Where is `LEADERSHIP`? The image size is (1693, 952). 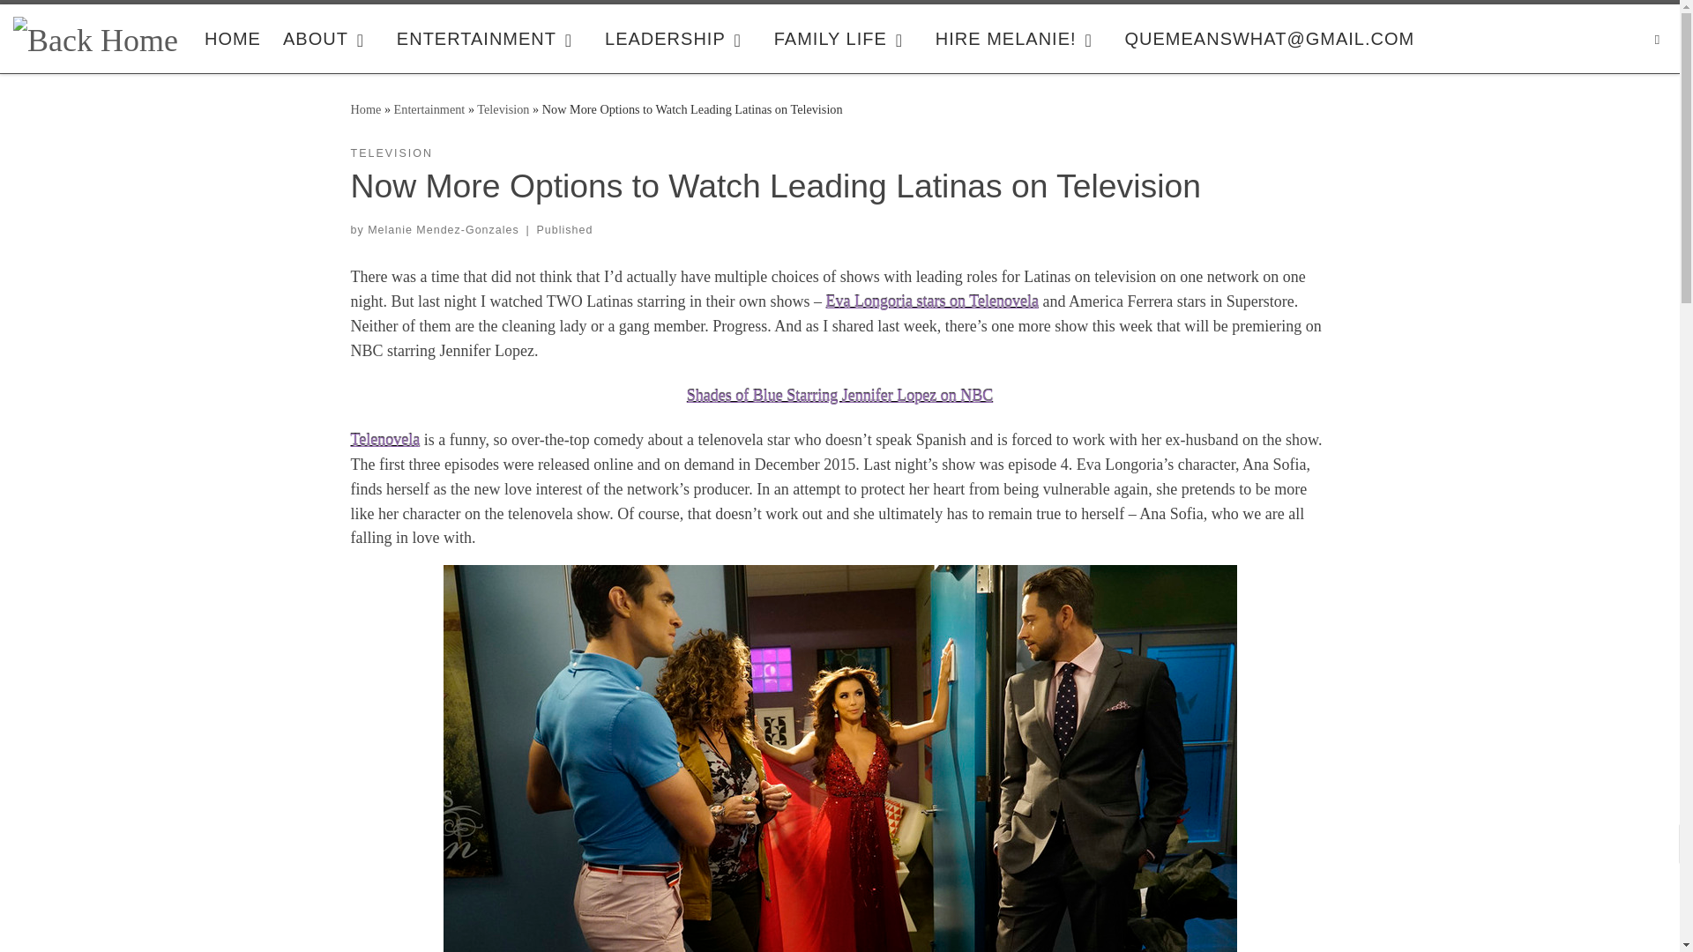
LEADERSHIP is located at coordinates (677, 38).